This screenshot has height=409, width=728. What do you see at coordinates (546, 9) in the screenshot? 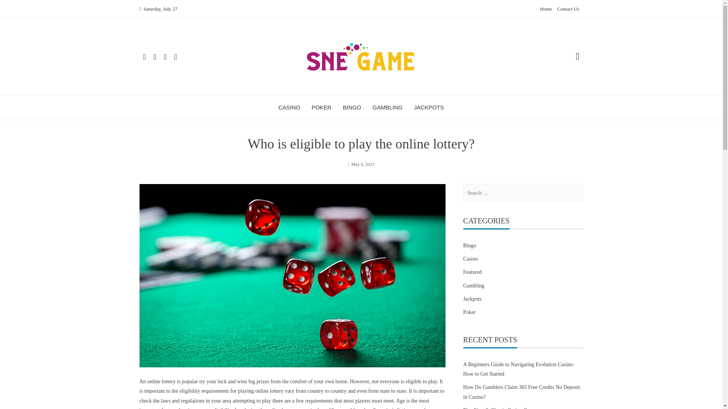
I see `Home` at bounding box center [546, 9].